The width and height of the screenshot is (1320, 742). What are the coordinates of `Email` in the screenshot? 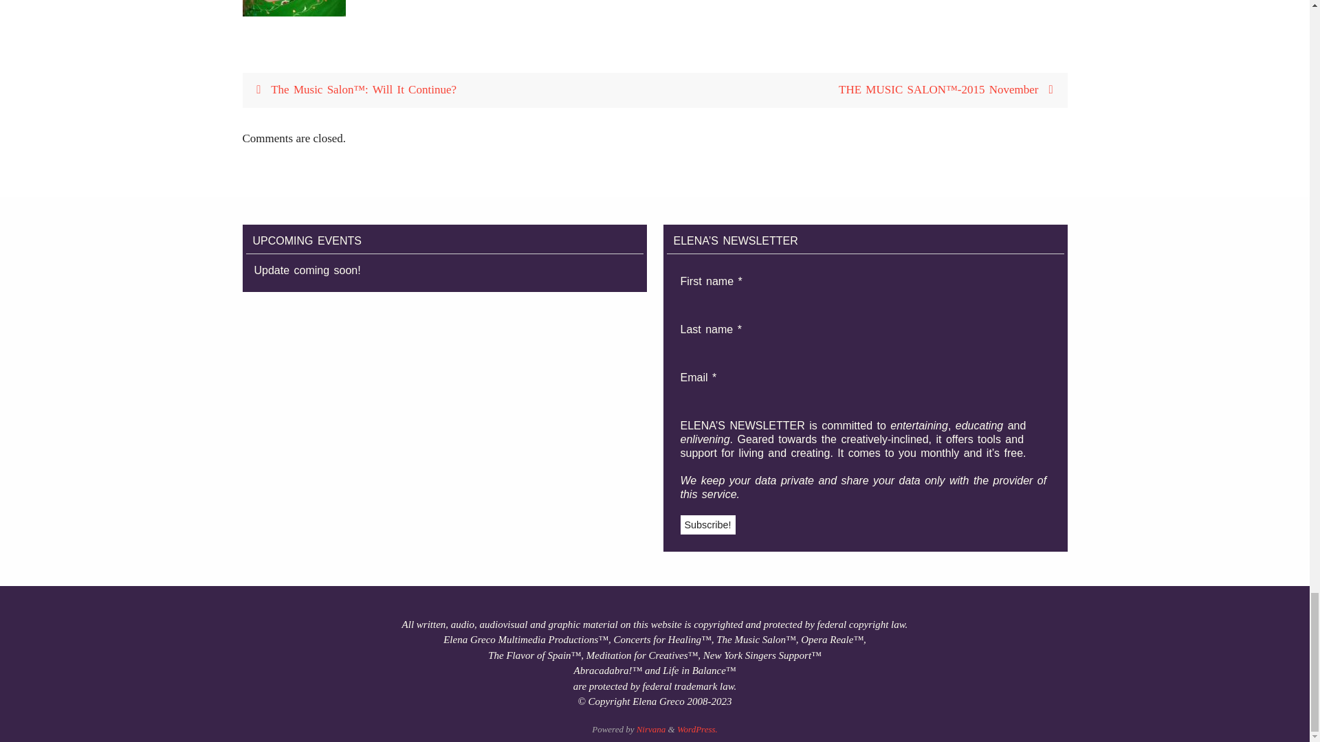 It's located at (749, 394).